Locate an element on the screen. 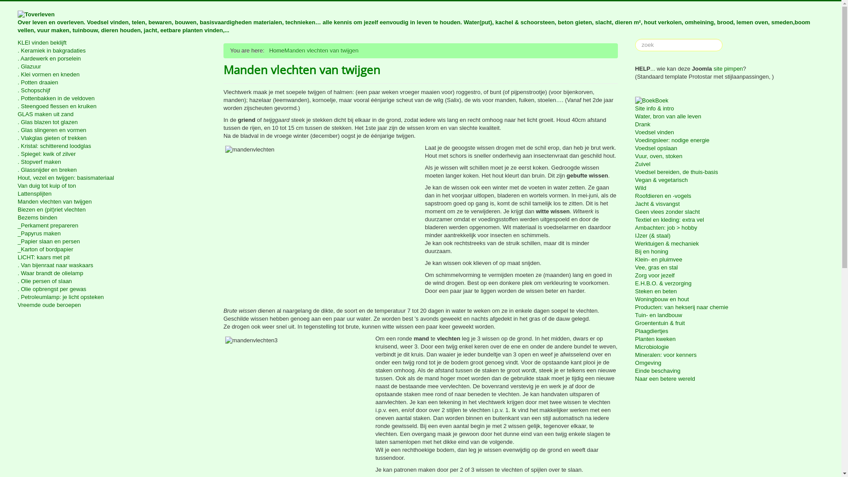 The image size is (848, 477). . Olie persen of slaan is located at coordinates (112, 281).